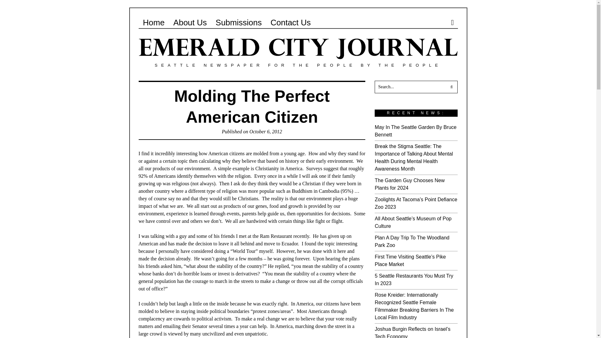 The image size is (601, 338). I want to click on Go, so click(451, 87).